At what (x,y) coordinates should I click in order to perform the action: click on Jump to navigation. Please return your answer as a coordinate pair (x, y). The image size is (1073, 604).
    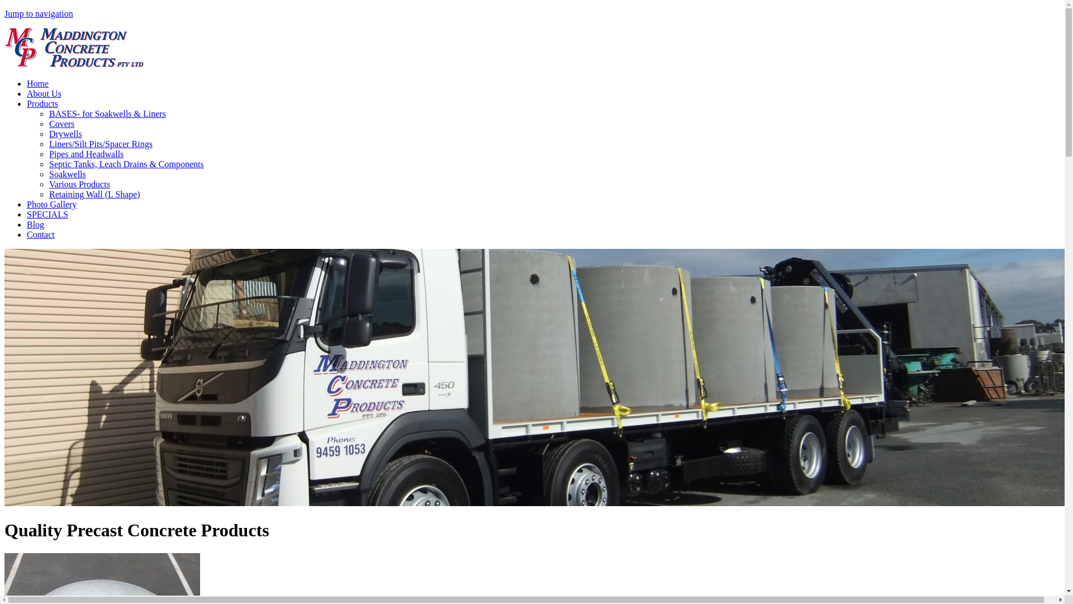
    Looking at the image, I should click on (39, 13).